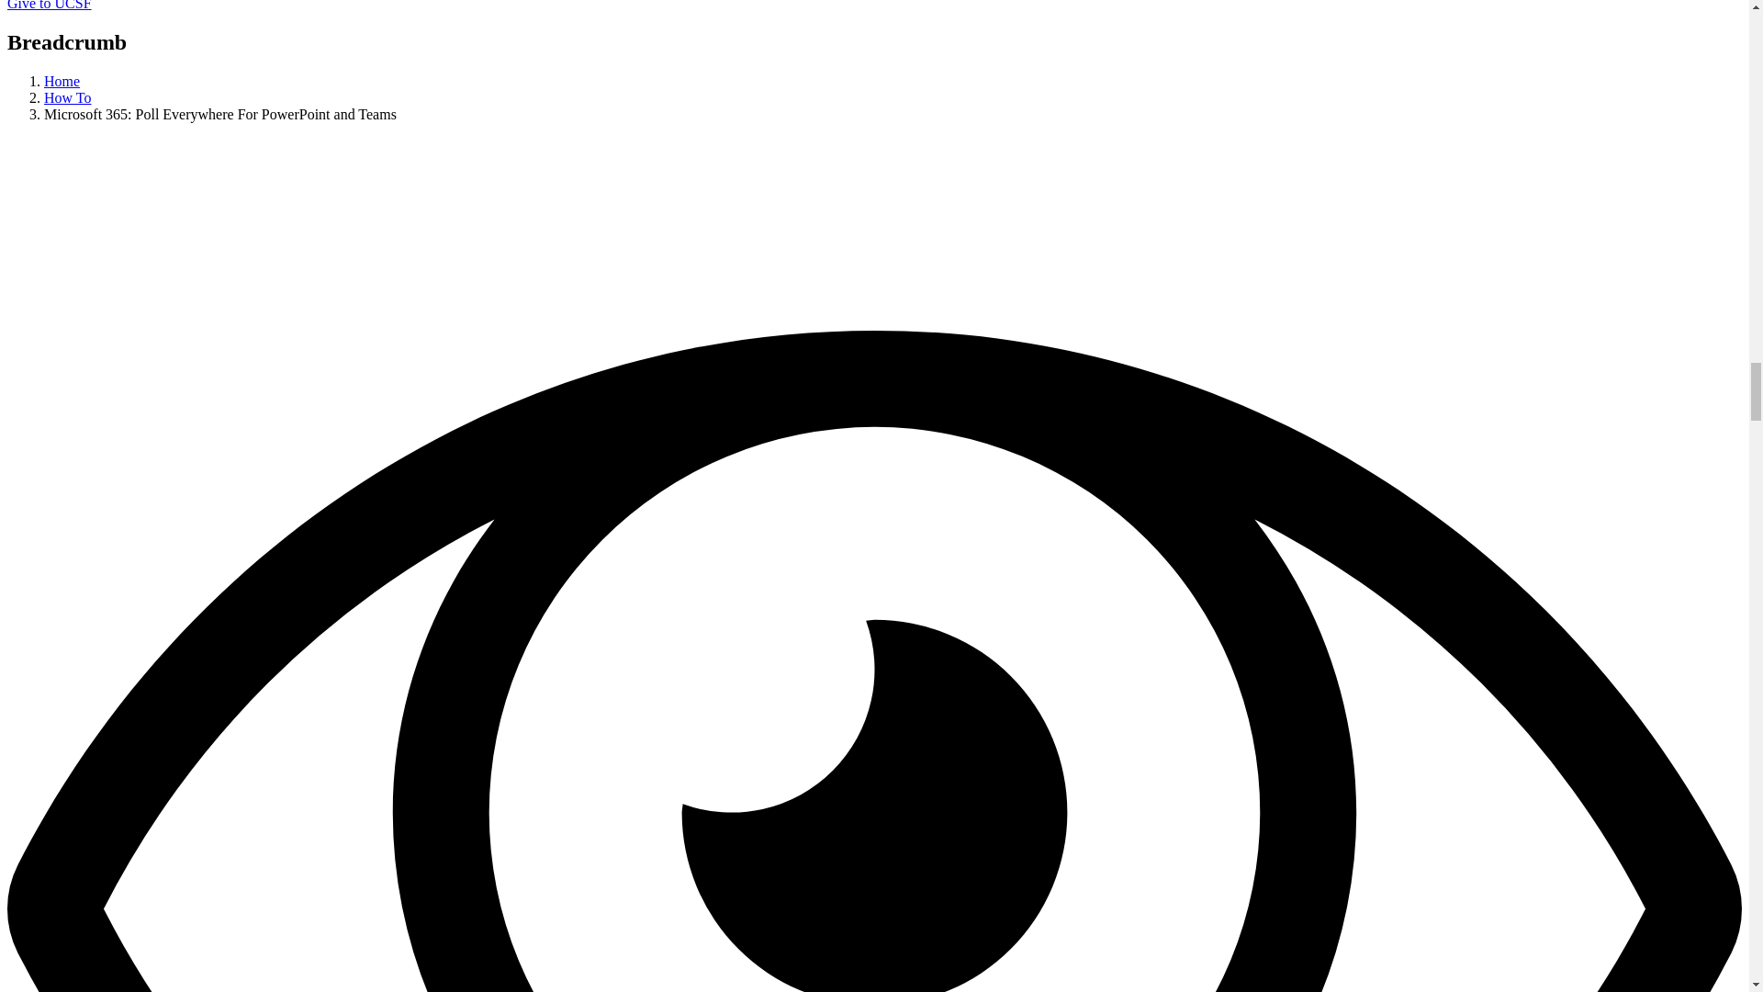  What do you see at coordinates (49, 6) in the screenshot?
I see `Give to UCSF` at bounding box center [49, 6].